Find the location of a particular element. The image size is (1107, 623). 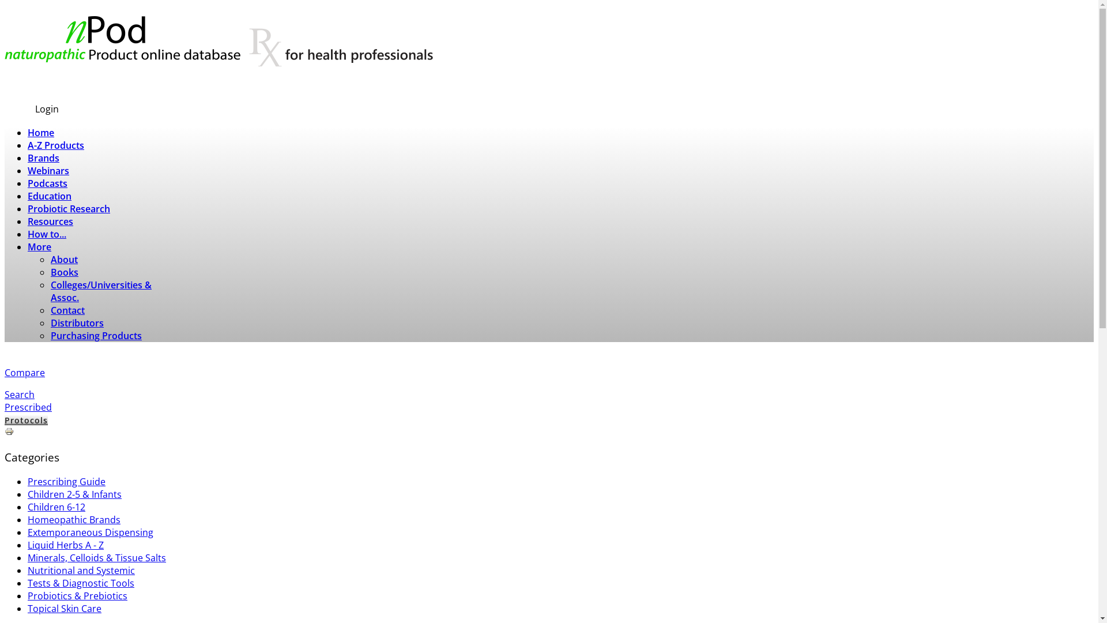

Resources is located at coordinates (51, 222).